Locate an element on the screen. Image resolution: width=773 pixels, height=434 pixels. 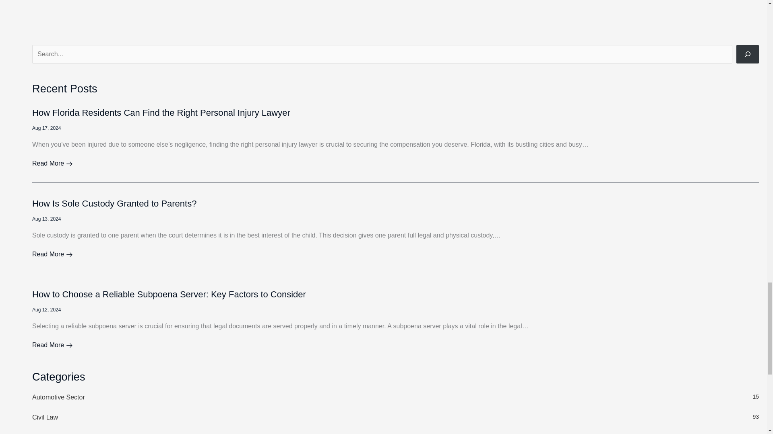
Read More is located at coordinates (114, 203).